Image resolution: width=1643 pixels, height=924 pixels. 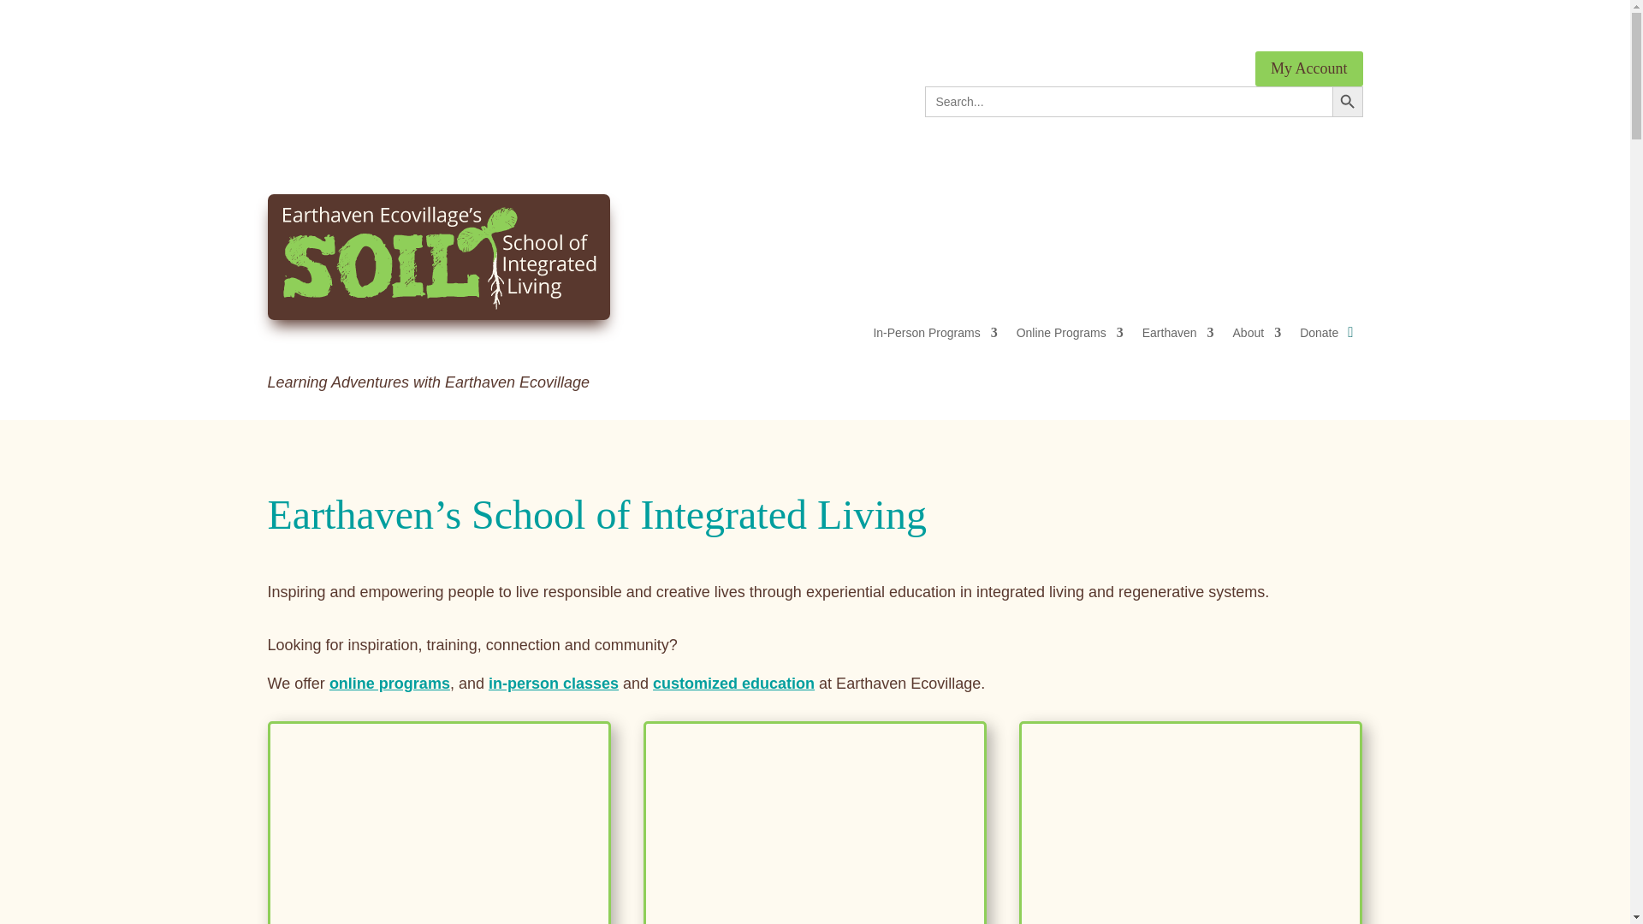 I want to click on In-Person Programs, so click(x=934, y=335).